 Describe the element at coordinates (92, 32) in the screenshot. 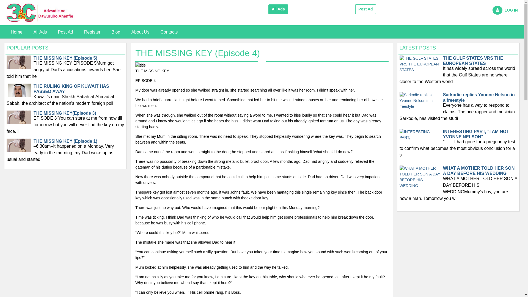

I see `Register` at that location.